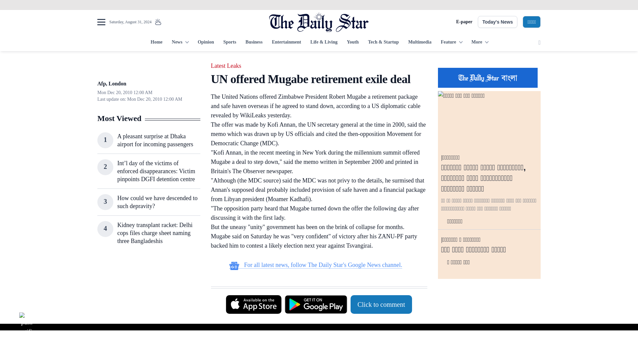 The height and width of the screenshot is (359, 638). I want to click on Today's News, so click(498, 22).